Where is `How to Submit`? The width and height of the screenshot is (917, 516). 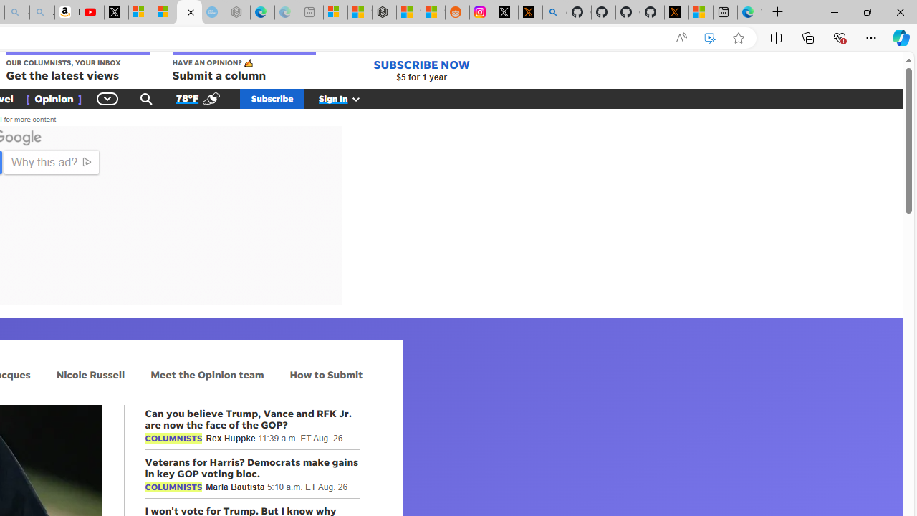 How to Submit is located at coordinates (327, 374).